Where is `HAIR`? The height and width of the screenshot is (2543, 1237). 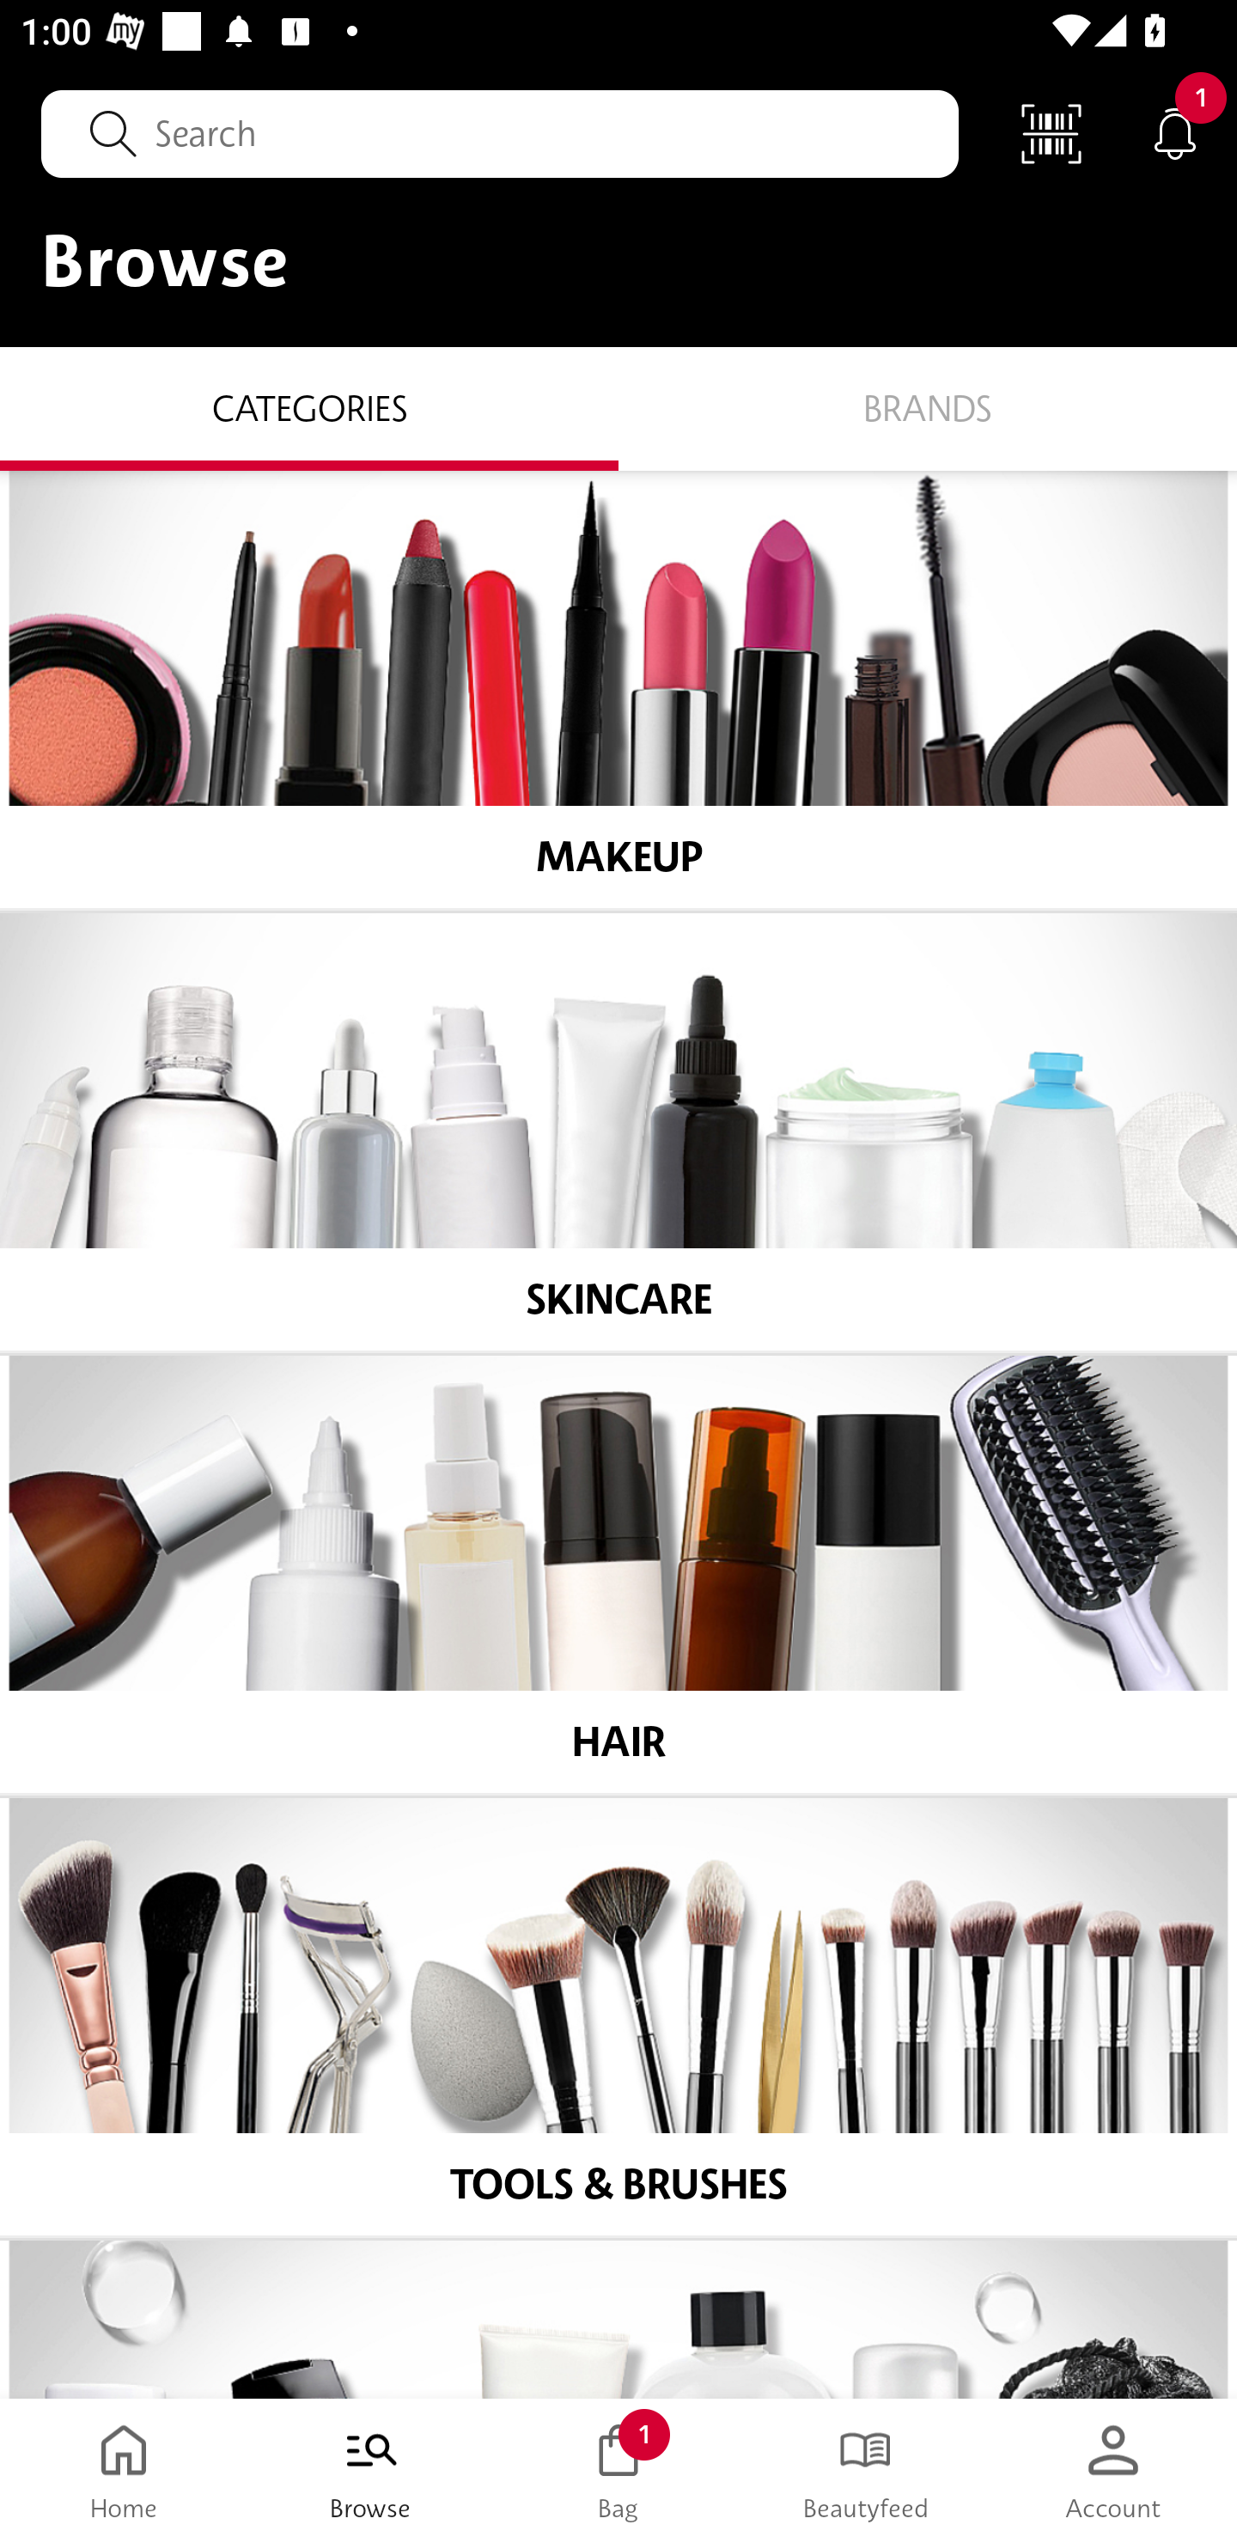
HAIR is located at coordinates (618, 1575).